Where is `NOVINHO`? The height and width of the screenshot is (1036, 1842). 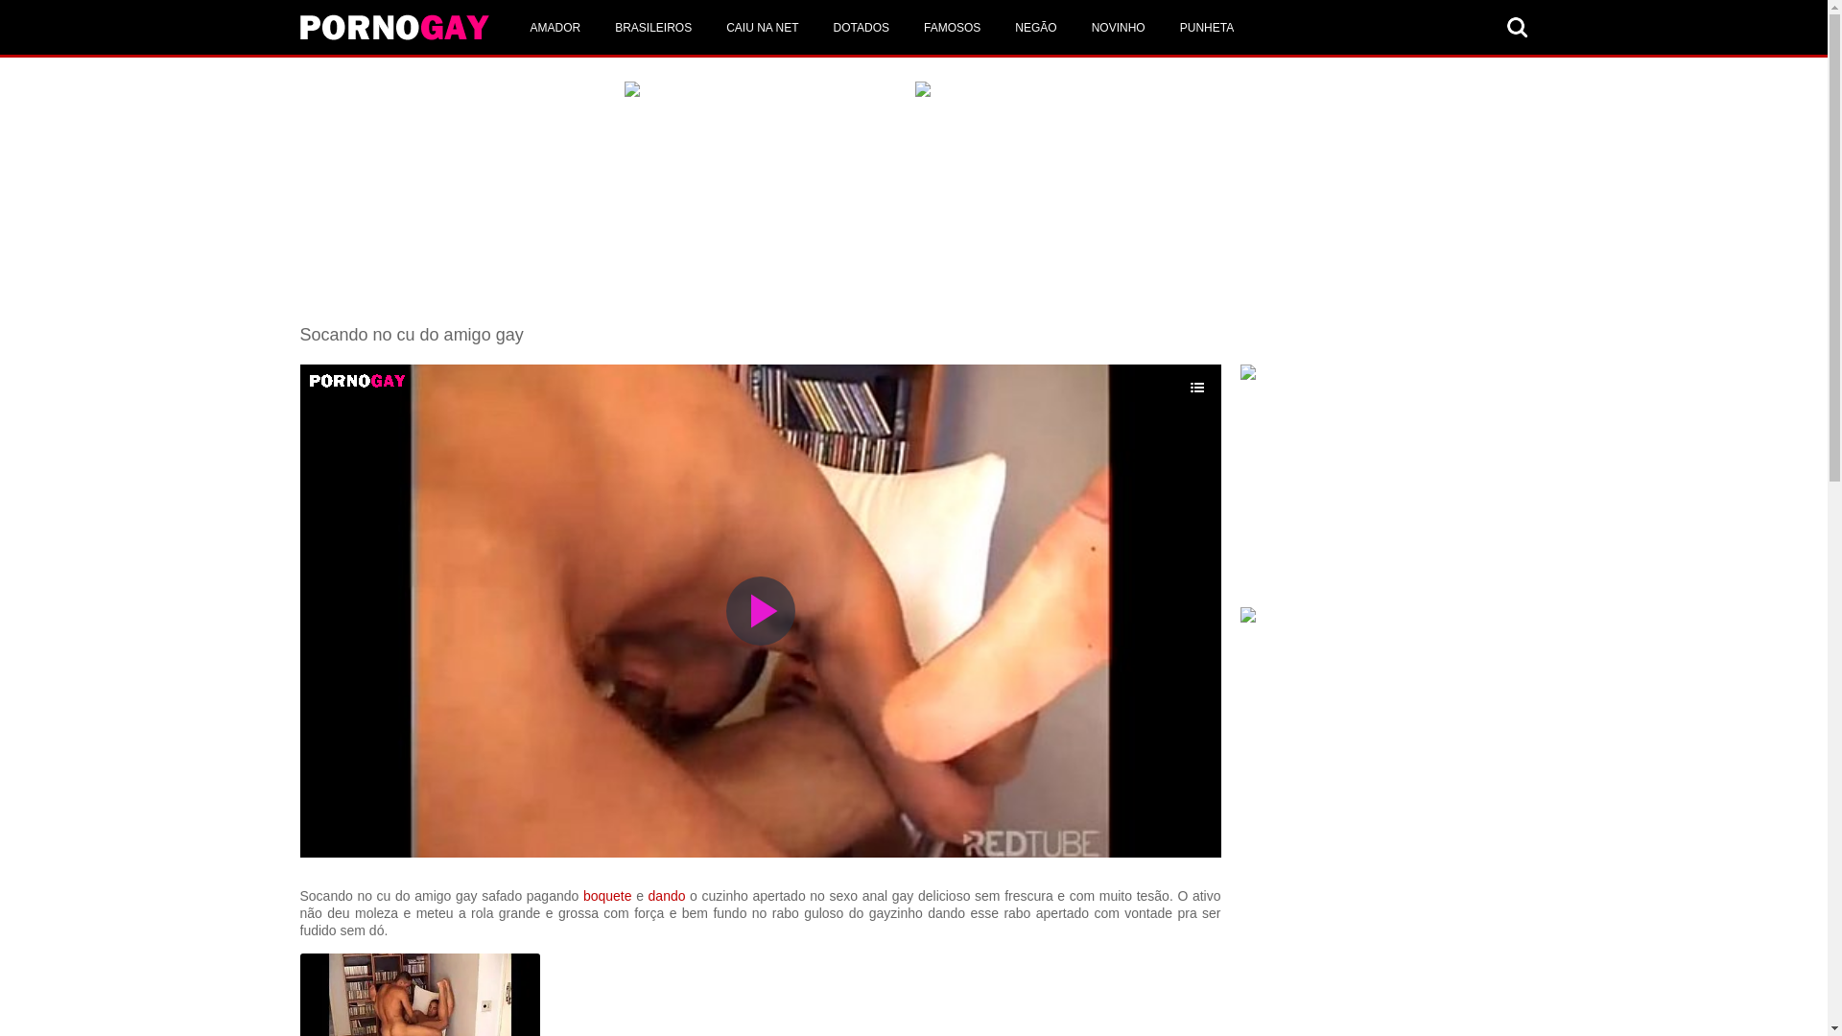
NOVINHO is located at coordinates (1119, 27).